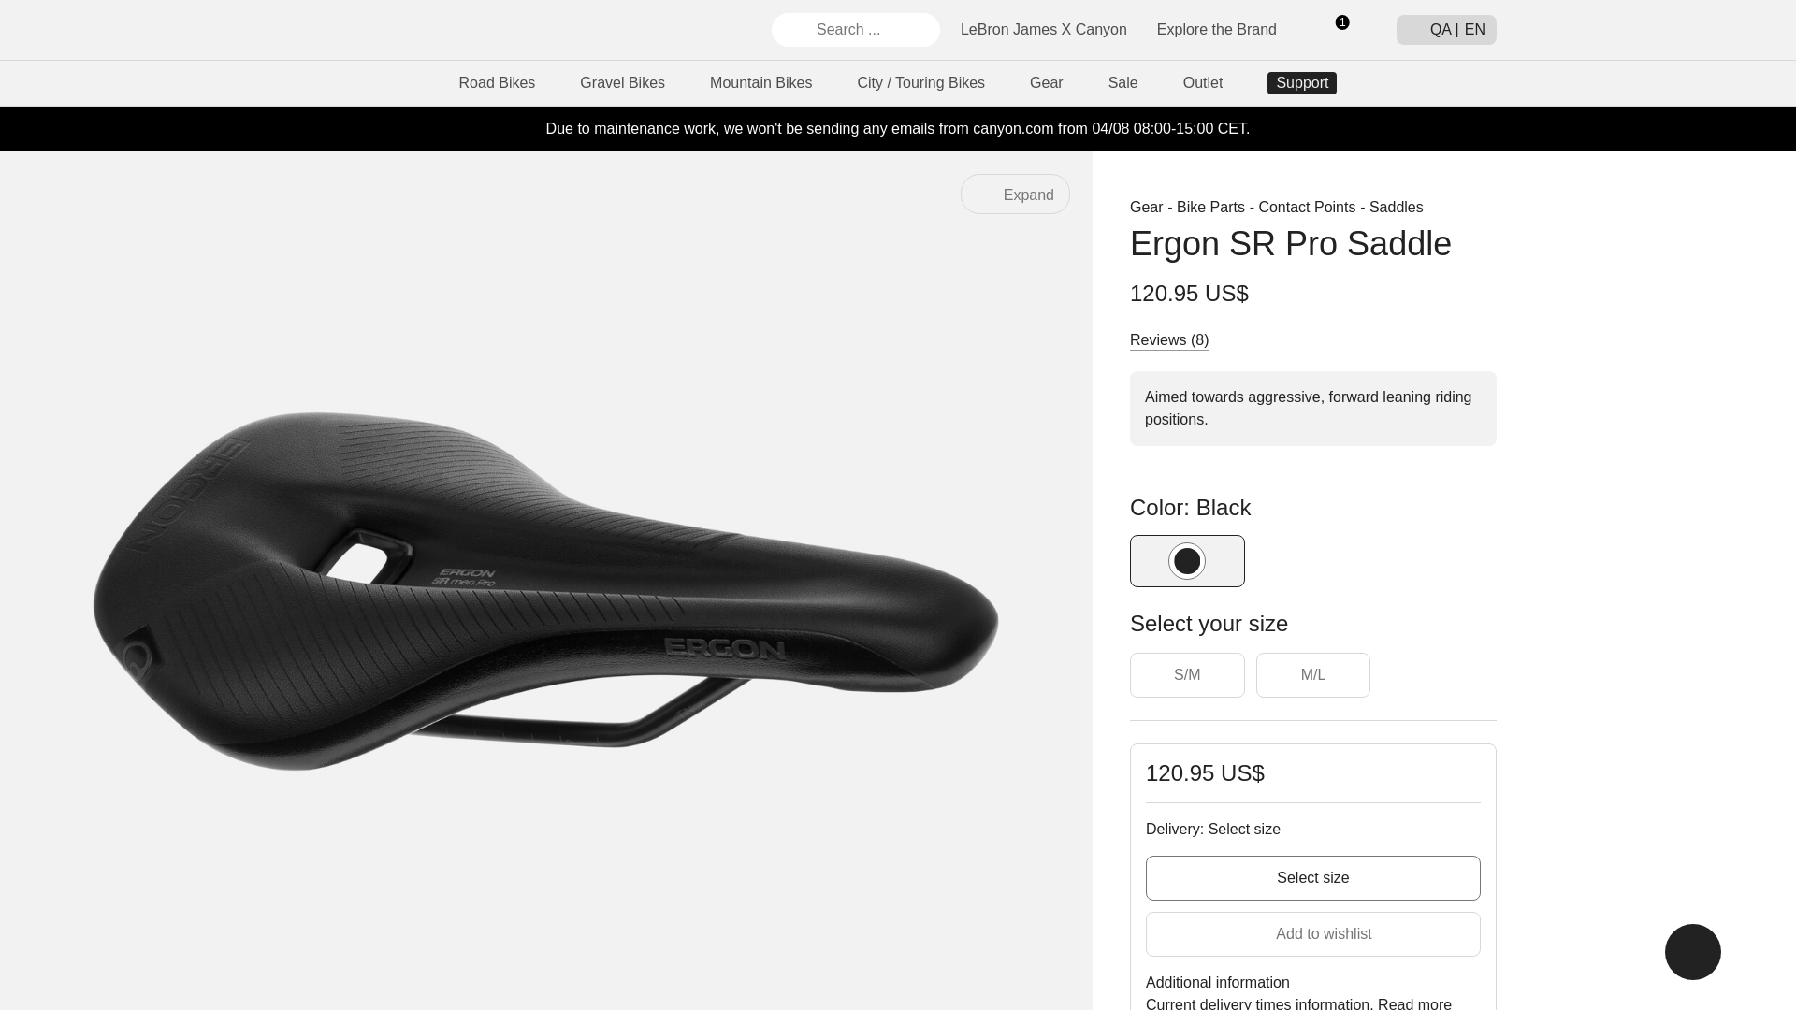 The image size is (1796, 1010). Describe the element at coordinates (1216, 28) in the screenshot. I see `Explore the Brand` at that location.